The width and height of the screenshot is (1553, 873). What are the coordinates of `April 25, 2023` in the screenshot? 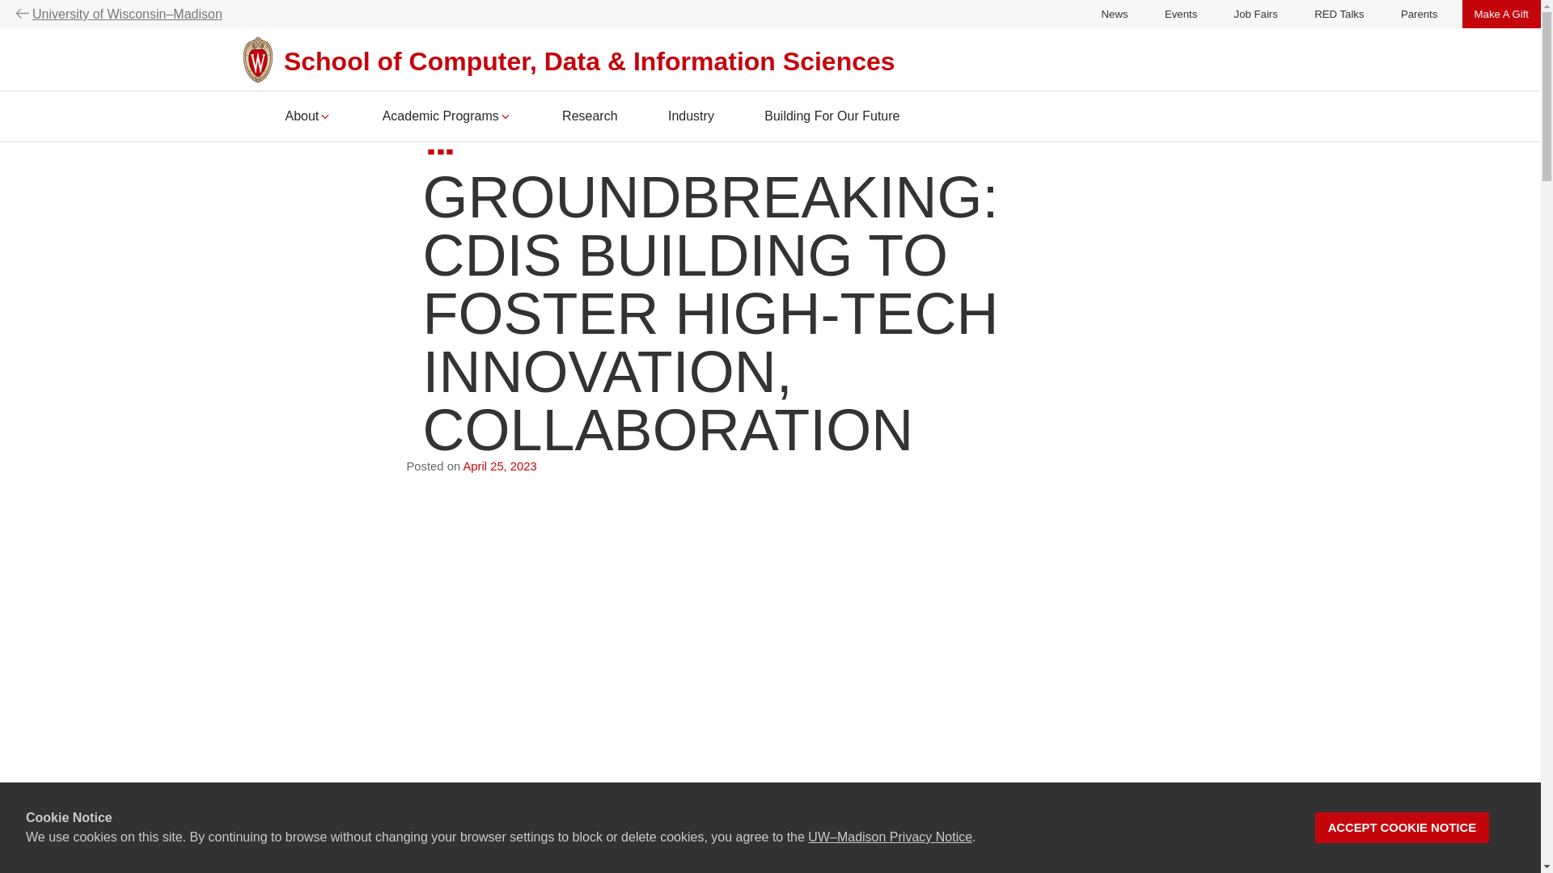 It's located at (499, 466).